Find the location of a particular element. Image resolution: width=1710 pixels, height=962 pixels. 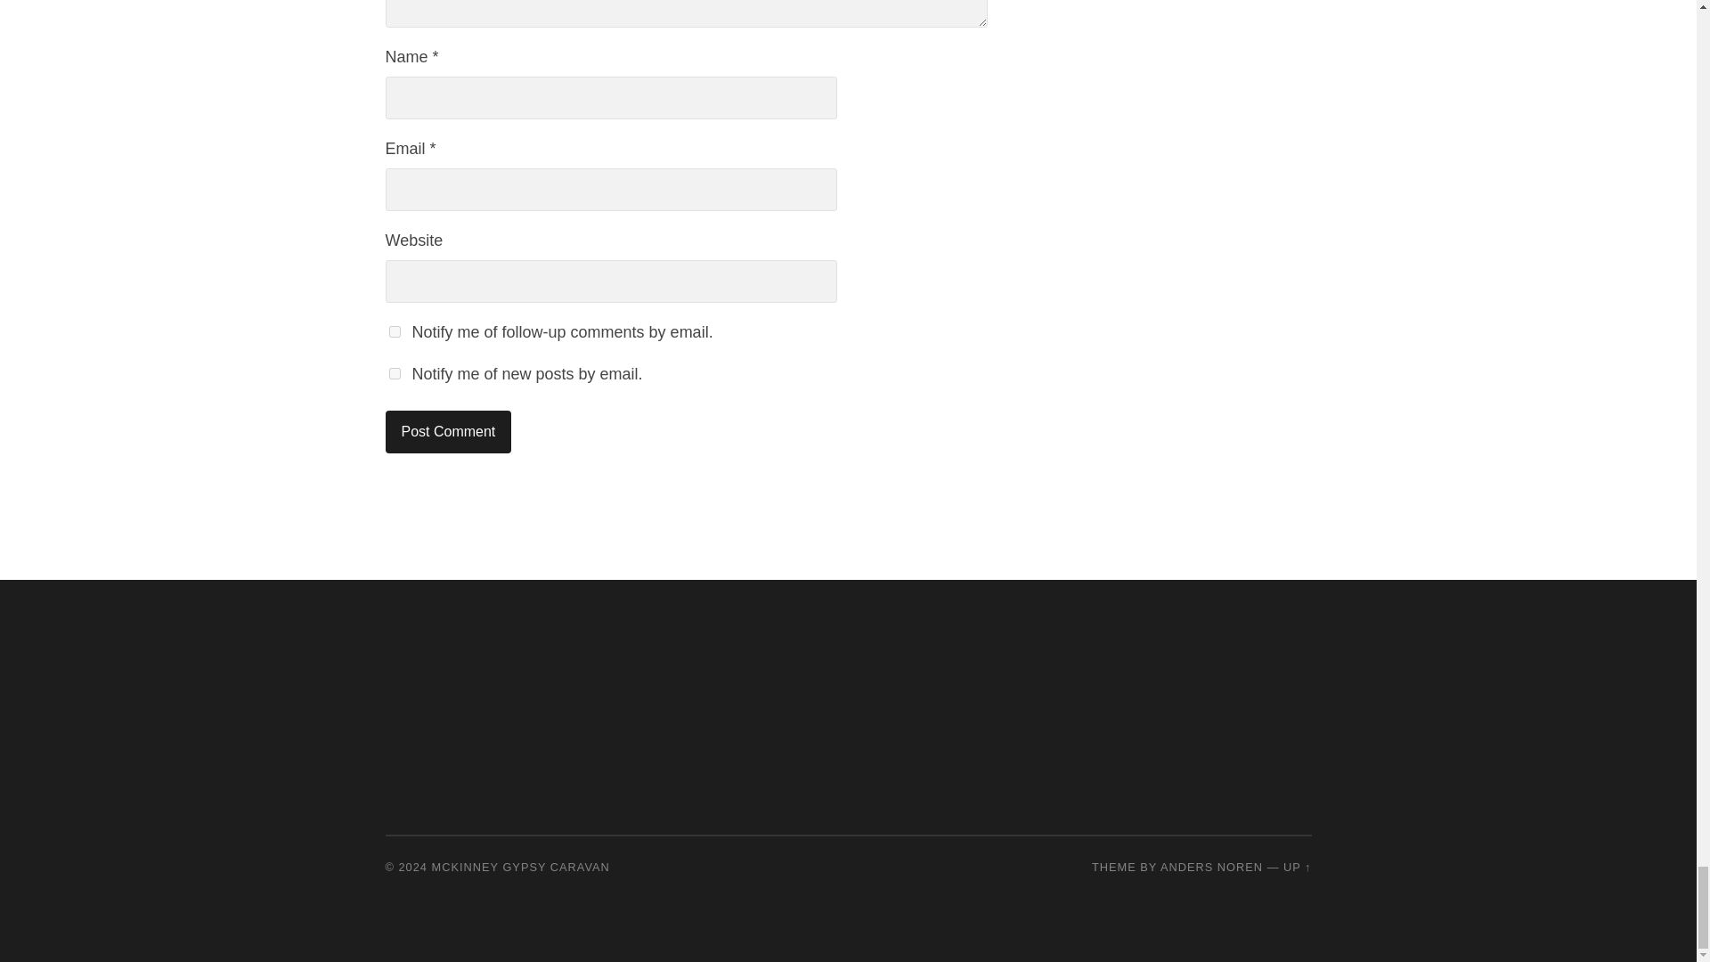

subscribe is located at coordinates (394, 372).